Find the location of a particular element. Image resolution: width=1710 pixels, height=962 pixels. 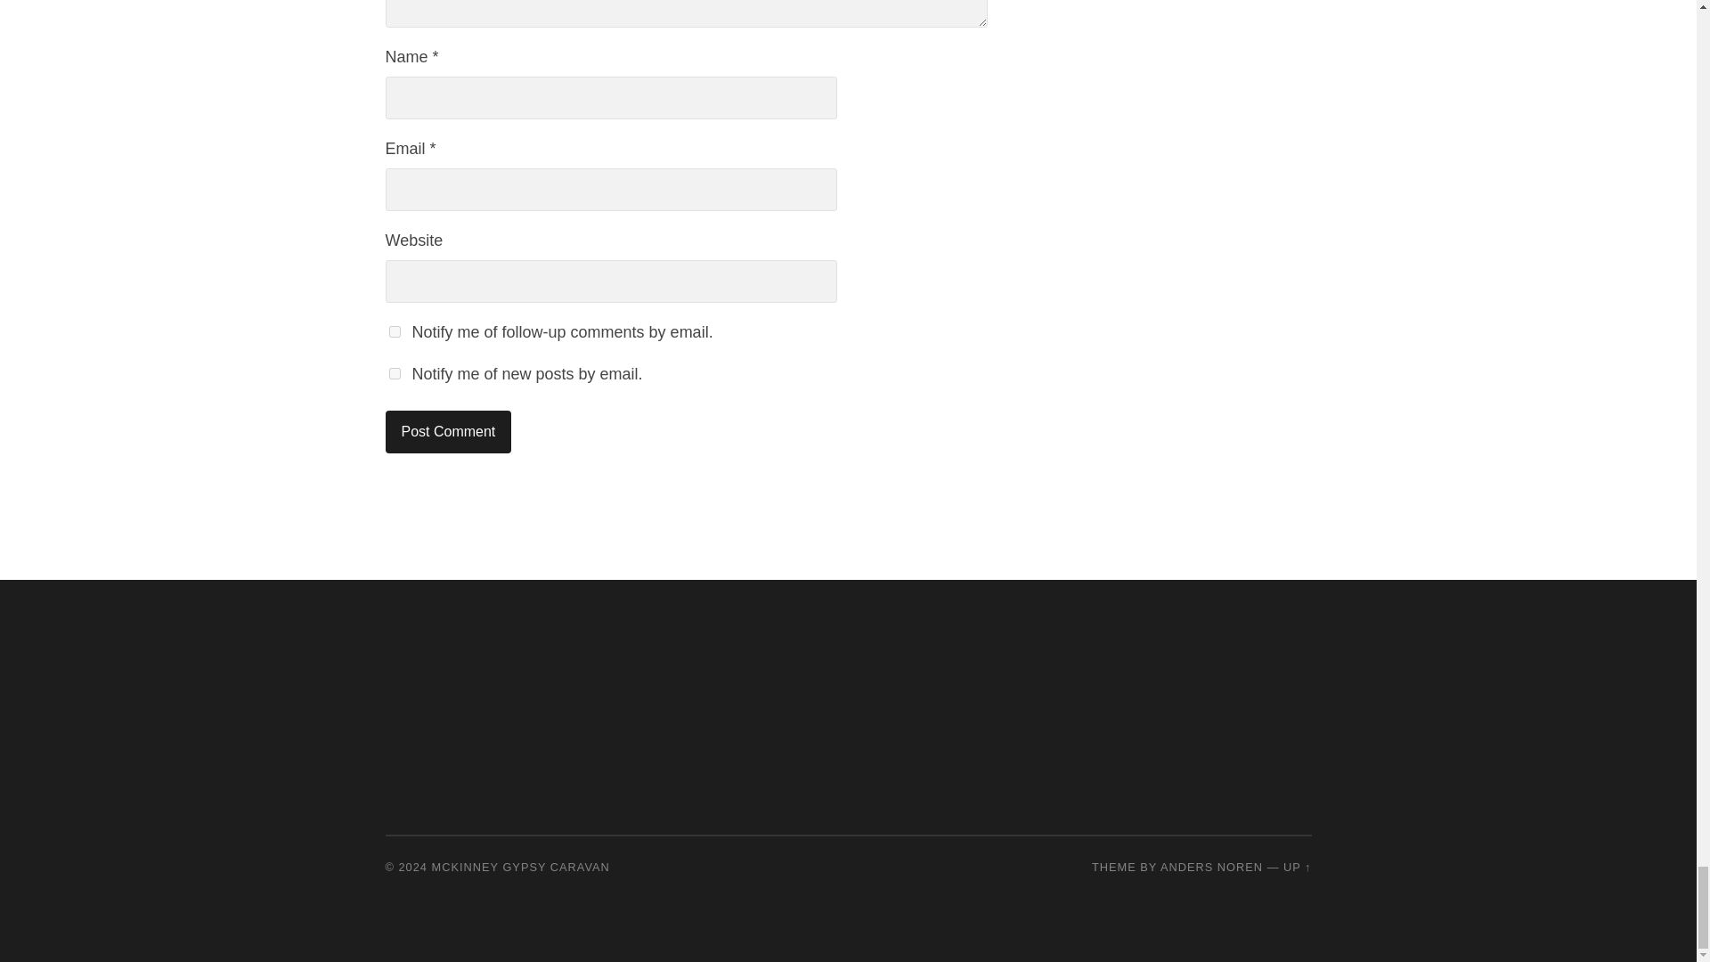

subscribe is located at coordinates (394, 372).